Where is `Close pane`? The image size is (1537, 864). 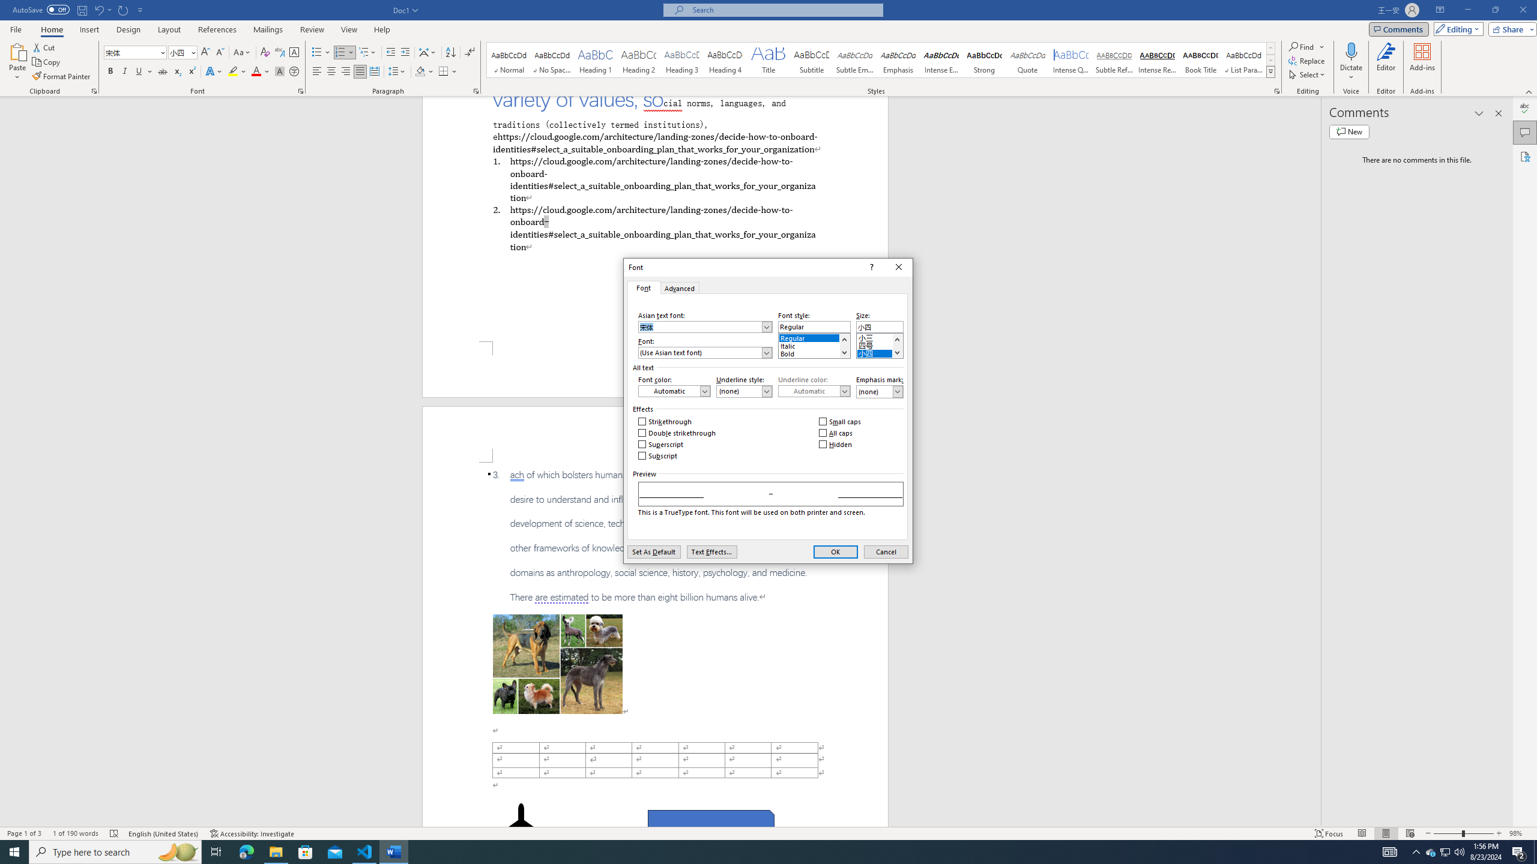 Close pane is located at coordinates (1499, 113).